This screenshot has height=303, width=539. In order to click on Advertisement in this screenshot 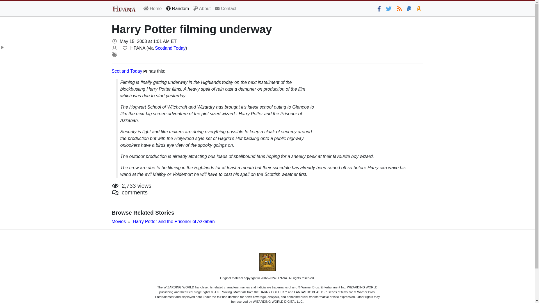, I will do `click(372, 107)`.